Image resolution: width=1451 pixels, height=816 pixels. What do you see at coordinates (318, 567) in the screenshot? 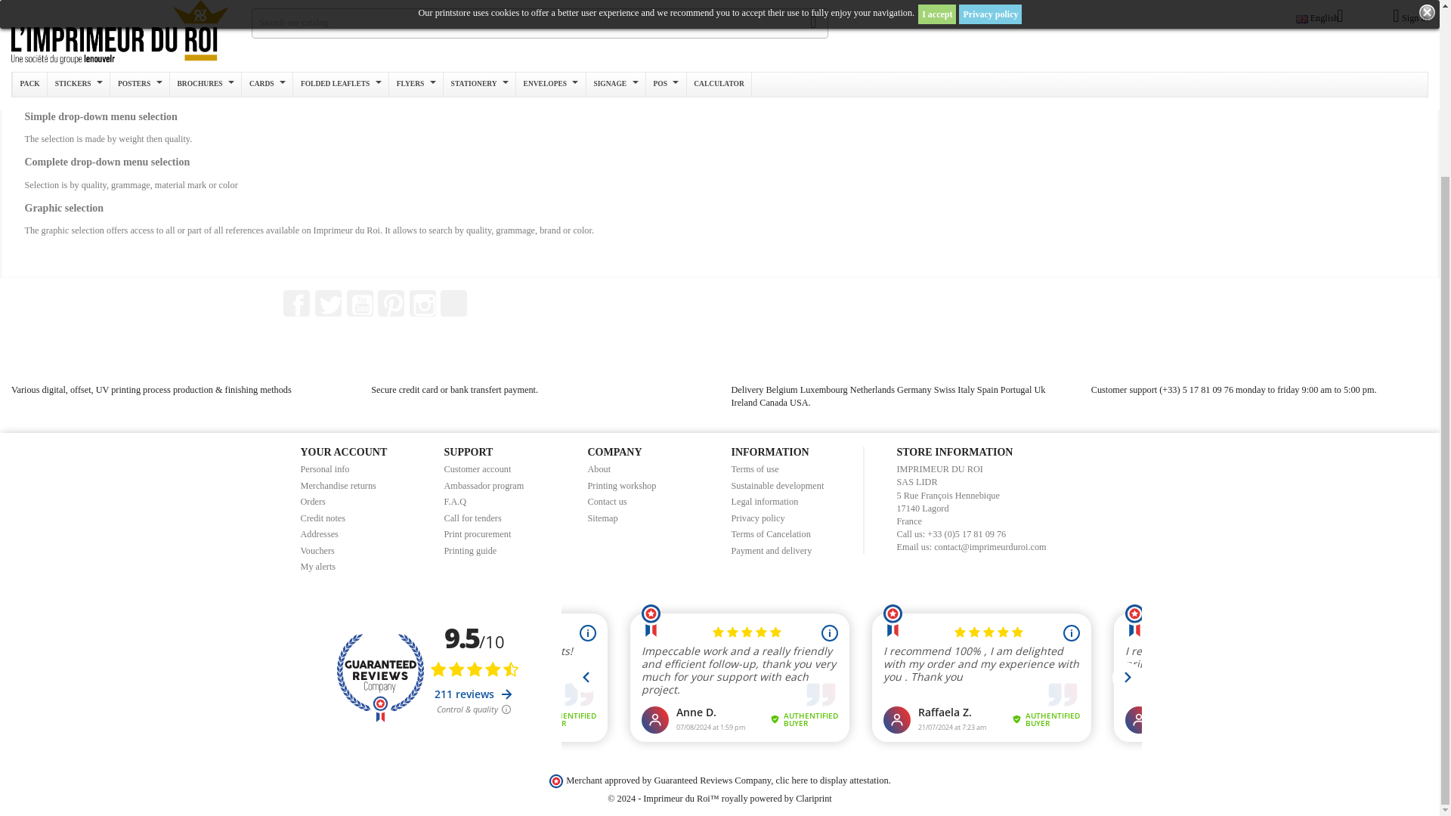
I see `My alerts` at bounding box center [318, 567].